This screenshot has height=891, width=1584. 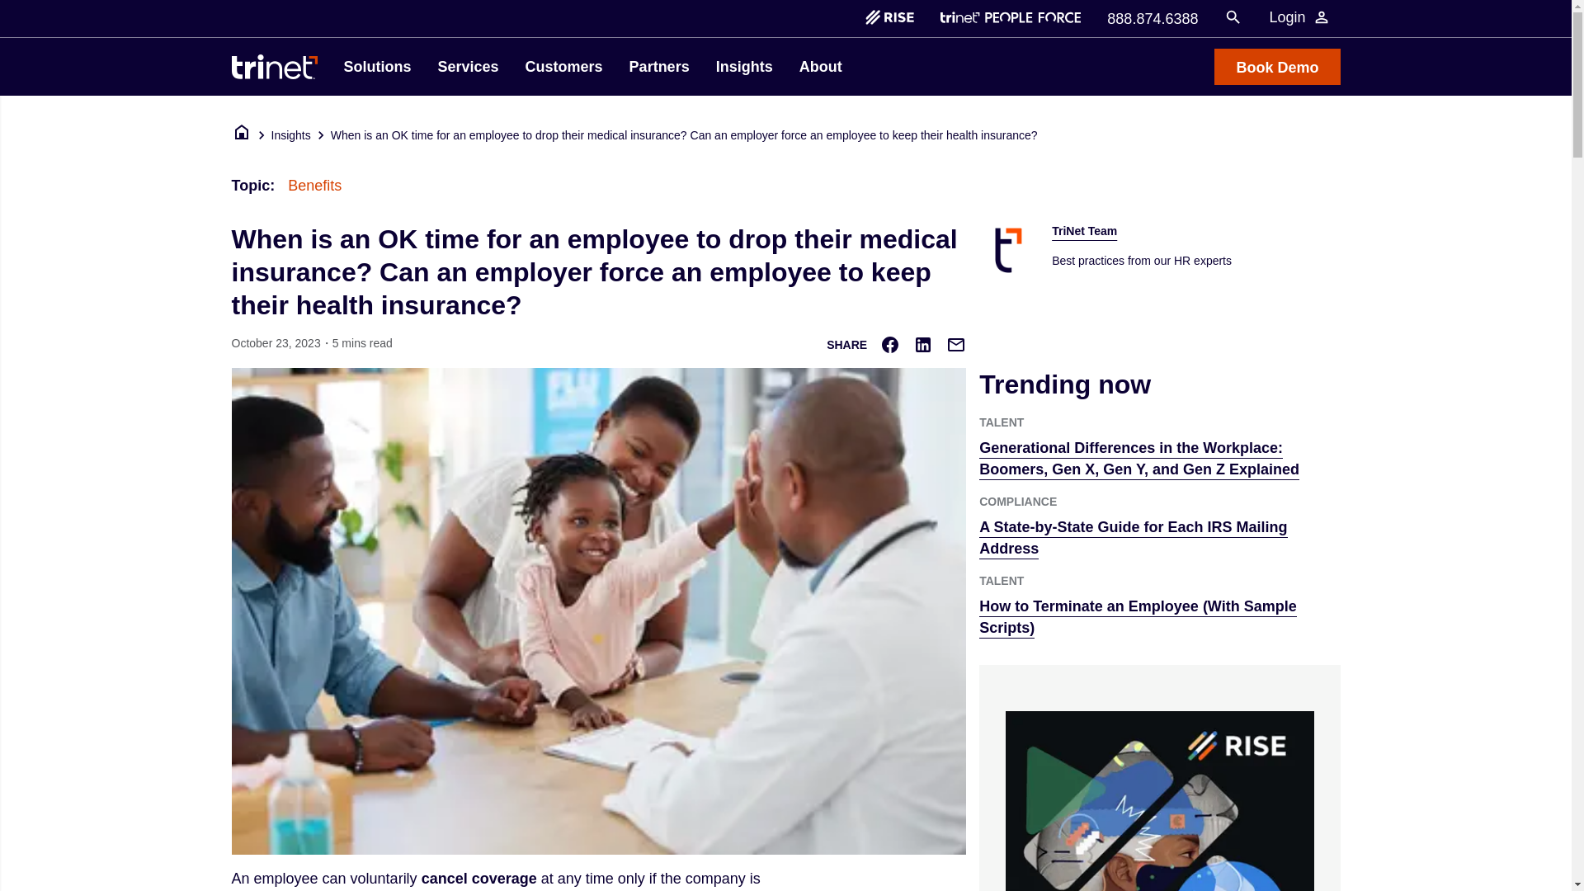 What do you see at coordinates (744, 66) in the screenshot?
I see `Insights` at bounding box center [744, 66].